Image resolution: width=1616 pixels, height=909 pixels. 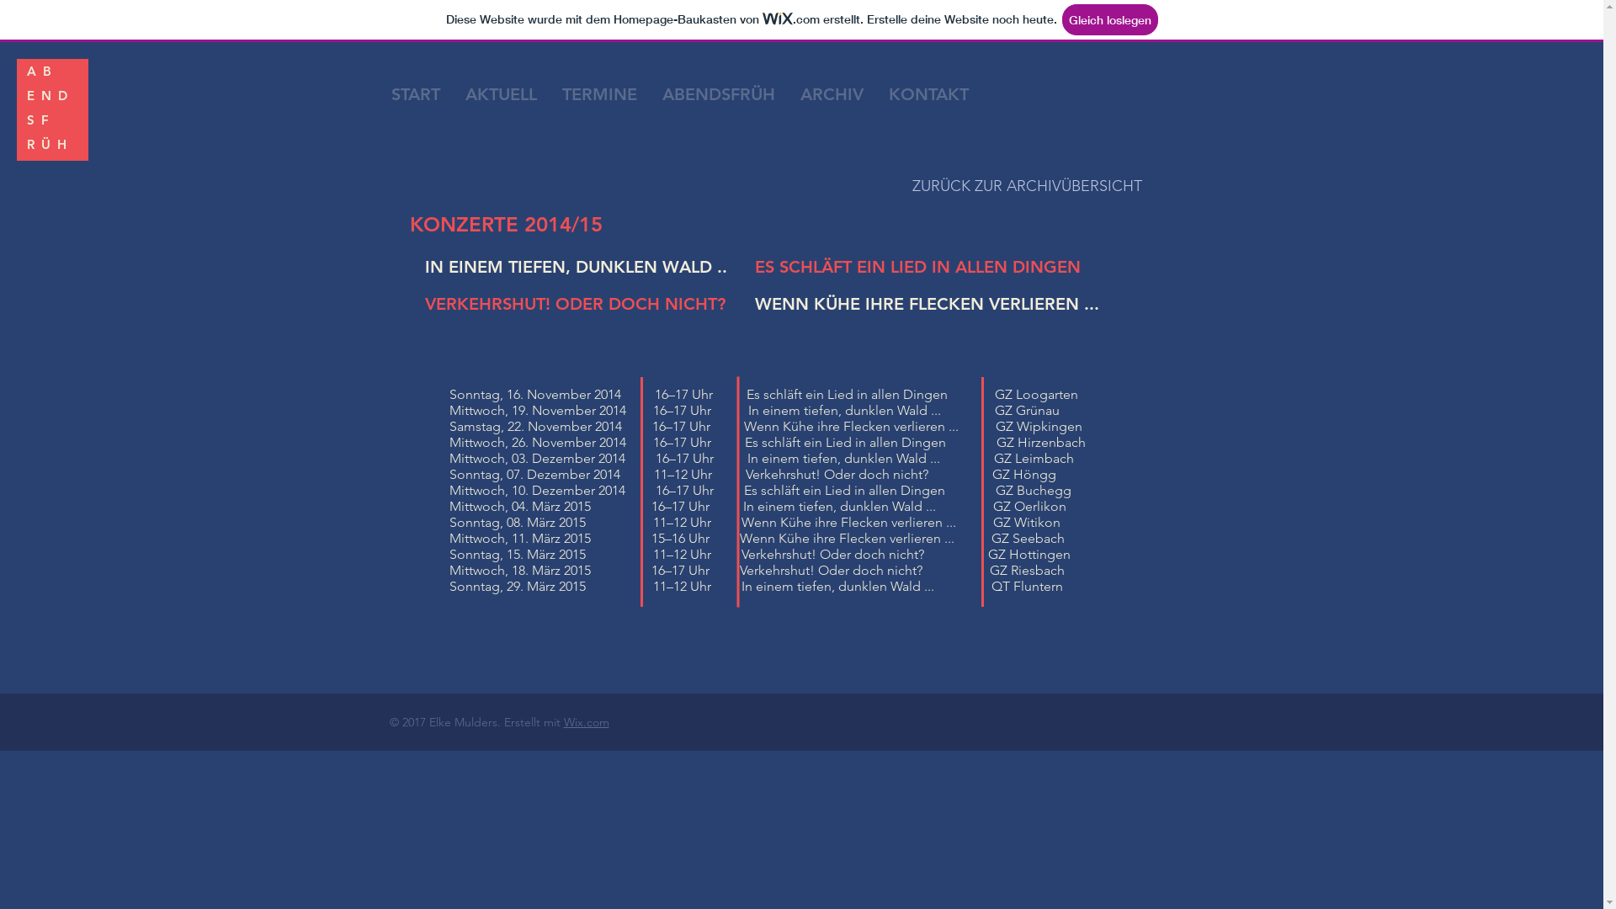 What do you see at coordinates (599, 94) in the screenshot?
I see `TERMINE` at bounding box center [599, 94].